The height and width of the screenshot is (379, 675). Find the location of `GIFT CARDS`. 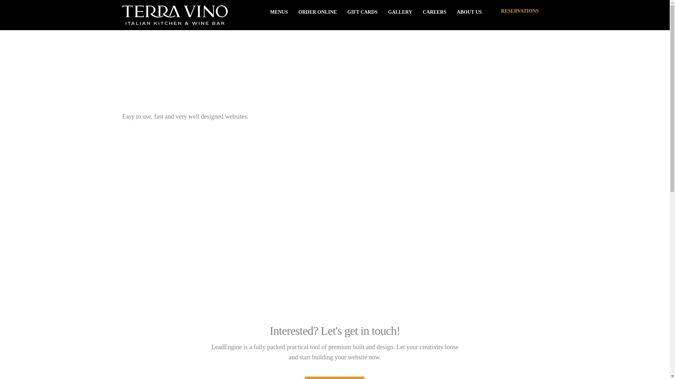

GIFT CARDS is located at coordinates (362, 12).